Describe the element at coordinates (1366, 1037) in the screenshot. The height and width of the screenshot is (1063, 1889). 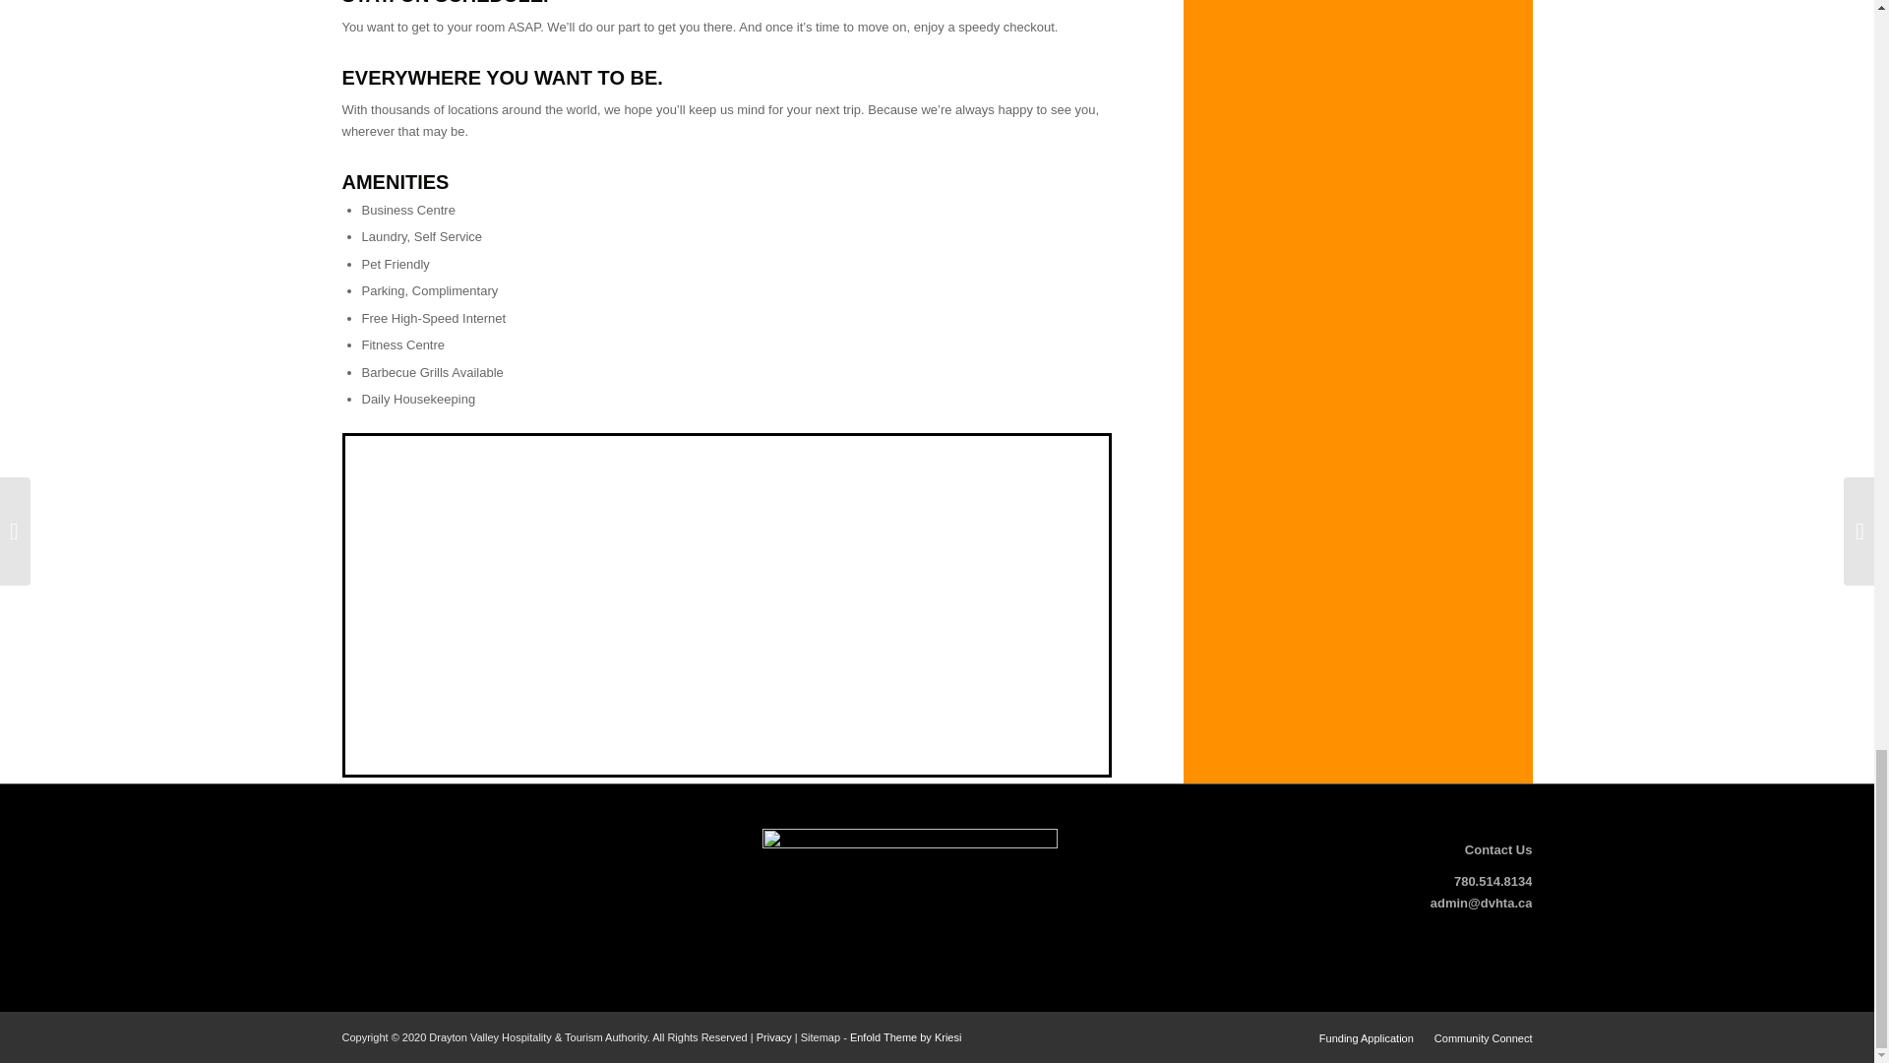
I see `Funding Application` at that location.